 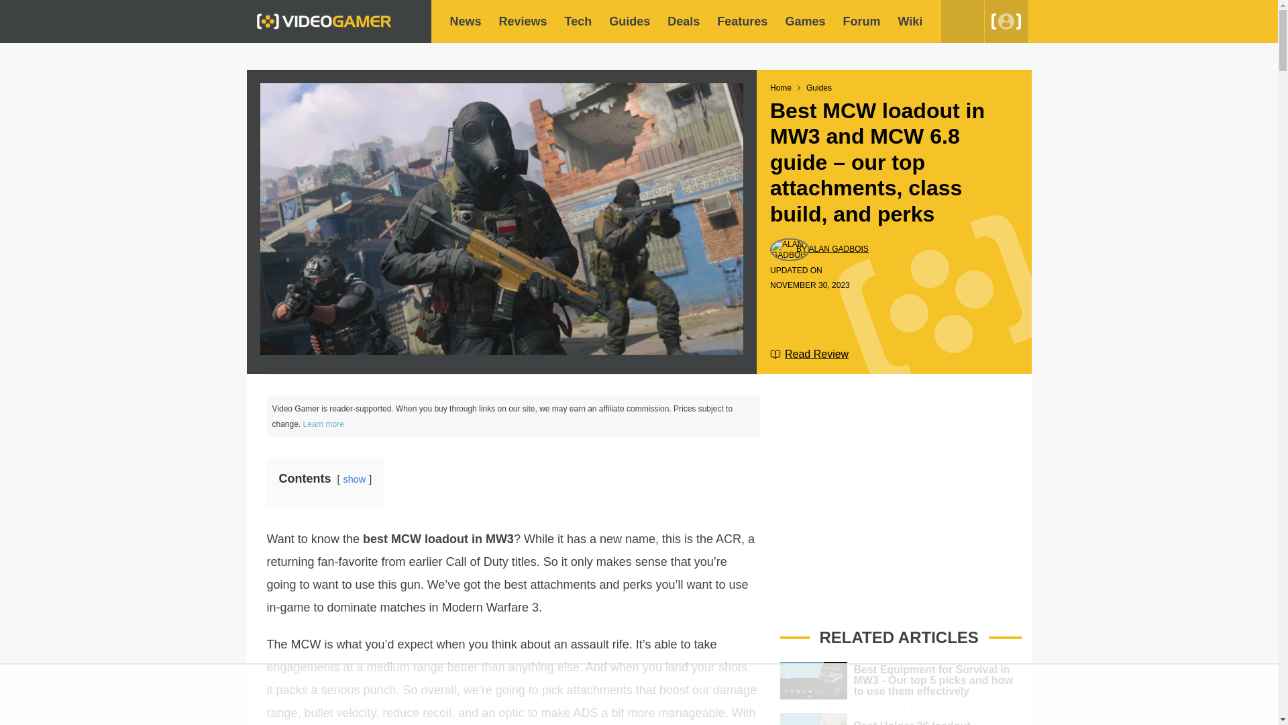 What do you see at coordinates (683, 21) in the screenshot?
I see `Deals` at bounding box center [683, 21].